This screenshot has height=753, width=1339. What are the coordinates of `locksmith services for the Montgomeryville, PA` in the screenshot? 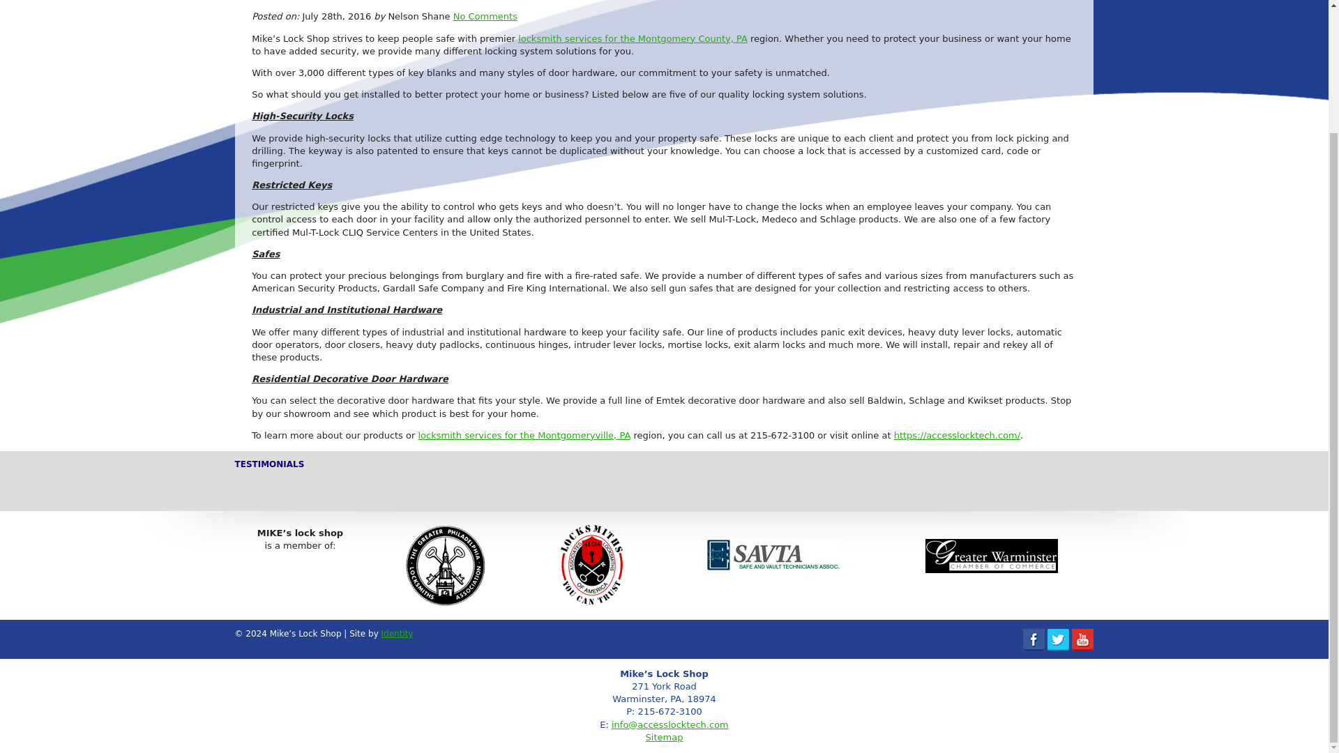 It's located at (524, 435).